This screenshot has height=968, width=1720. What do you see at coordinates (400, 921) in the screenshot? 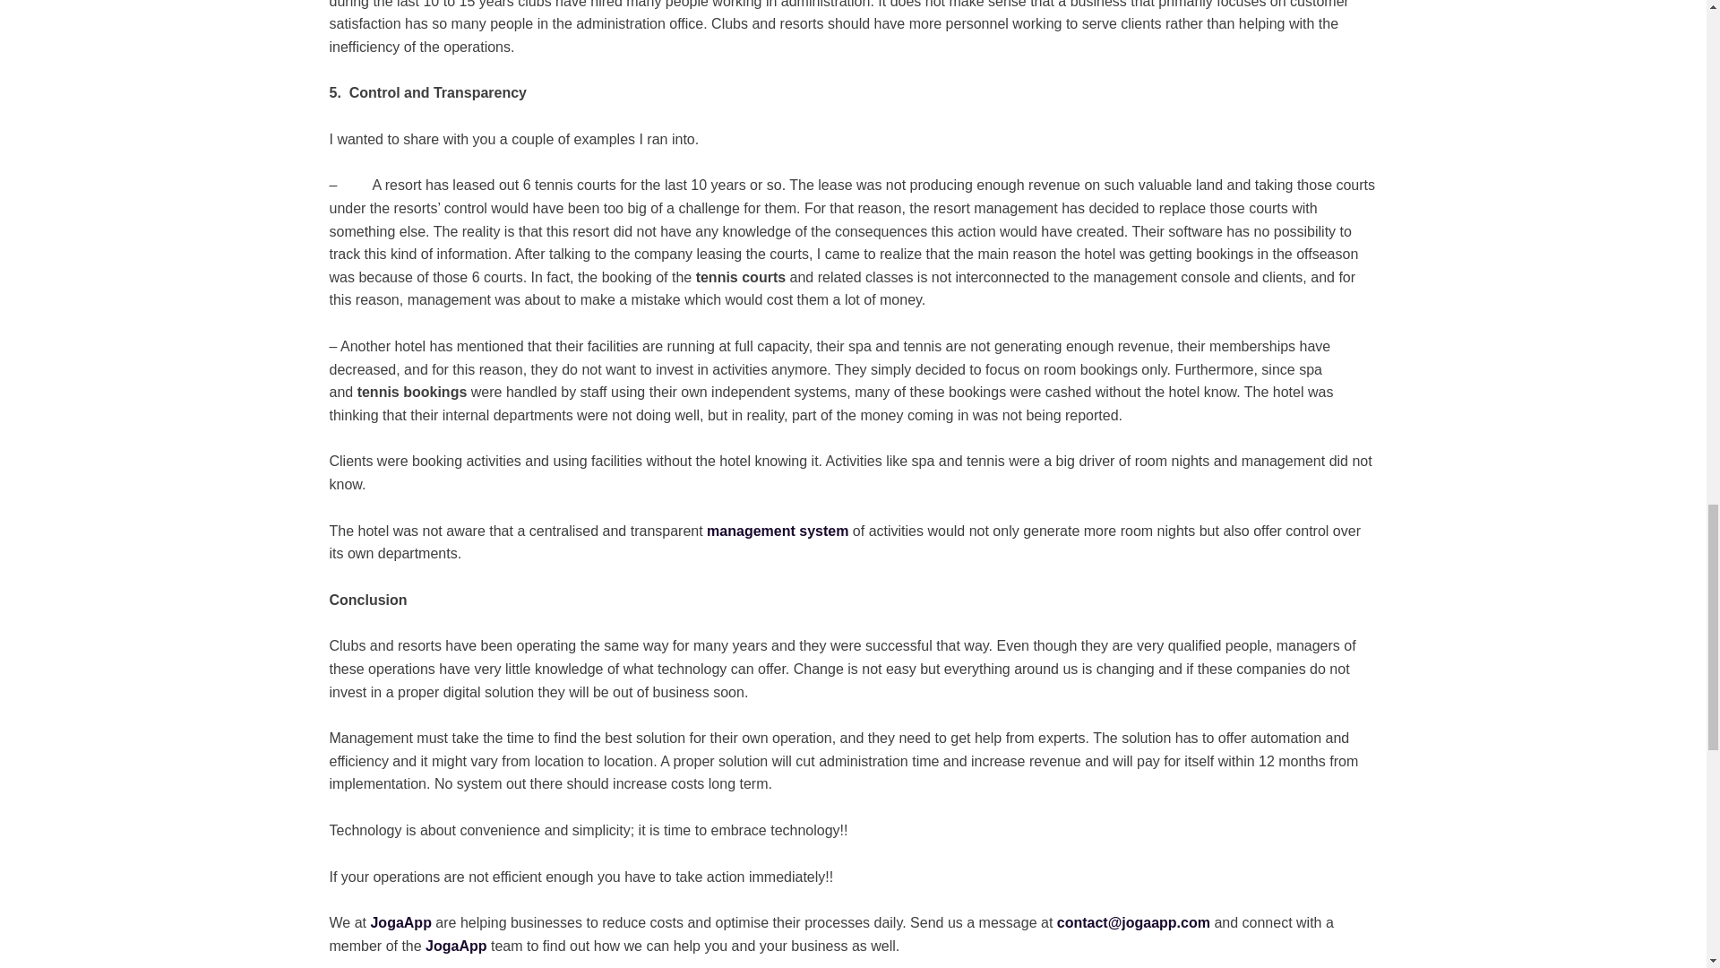
I see `JogaApp` at bounding box center [400, 921].